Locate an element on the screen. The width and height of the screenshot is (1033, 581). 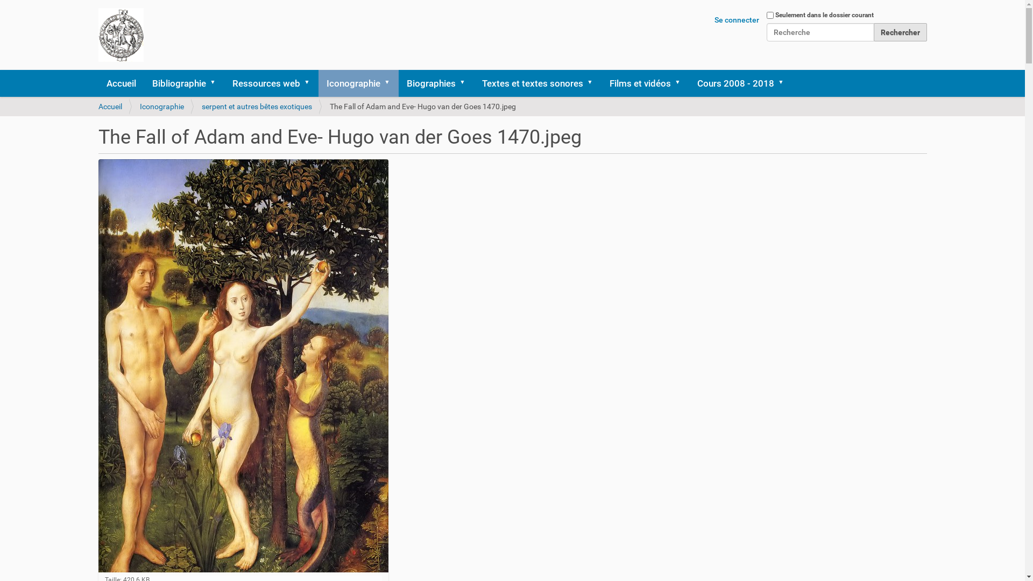
Rechercher is located at coordinates (901, 32).